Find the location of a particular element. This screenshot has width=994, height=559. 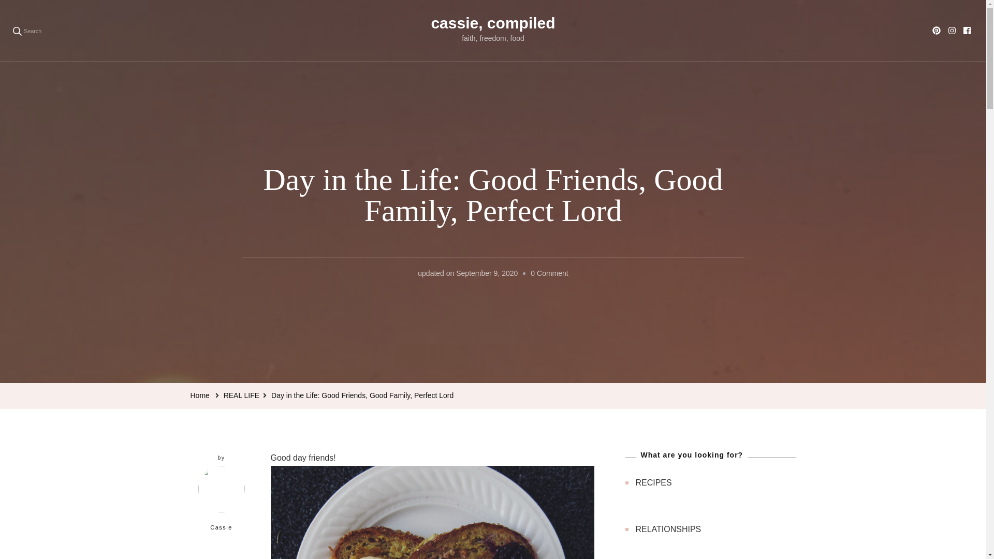

REAL LIFE is located at coordinates (241, 395).